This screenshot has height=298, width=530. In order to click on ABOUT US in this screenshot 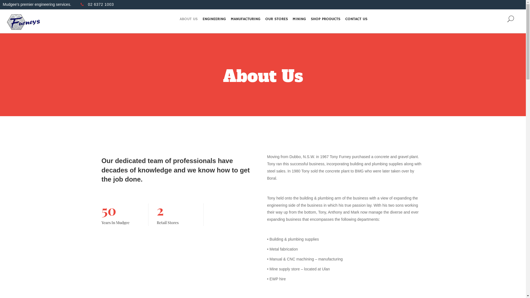, I will do `click(189, 19)`.